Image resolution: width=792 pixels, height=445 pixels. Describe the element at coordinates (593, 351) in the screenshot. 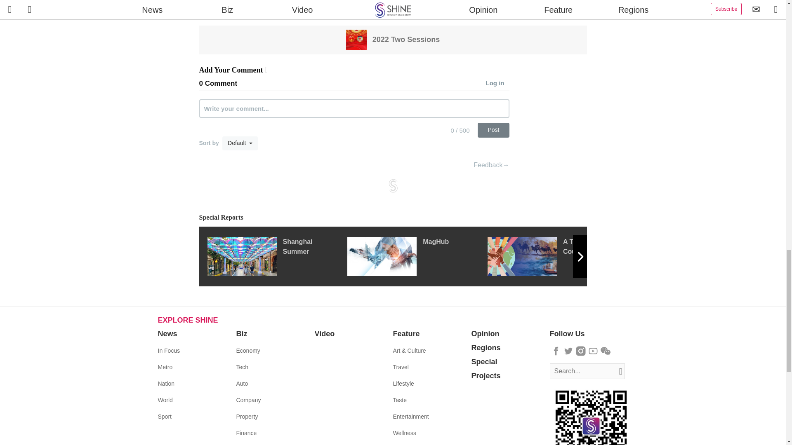

I see `Follow us on Youtube` at that location.